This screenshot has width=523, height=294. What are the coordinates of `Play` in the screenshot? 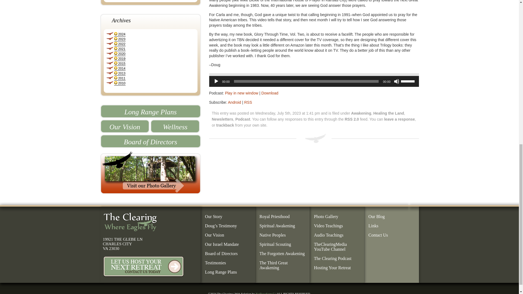 It's located at (216, 81).